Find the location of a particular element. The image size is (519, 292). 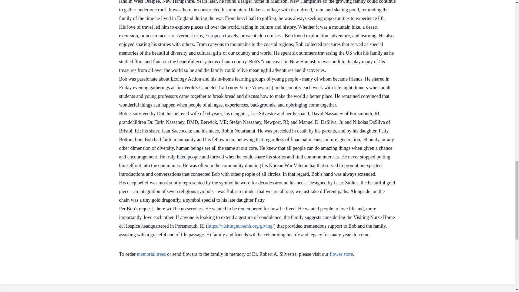

memorial trees is located at coordinates (151, 254).